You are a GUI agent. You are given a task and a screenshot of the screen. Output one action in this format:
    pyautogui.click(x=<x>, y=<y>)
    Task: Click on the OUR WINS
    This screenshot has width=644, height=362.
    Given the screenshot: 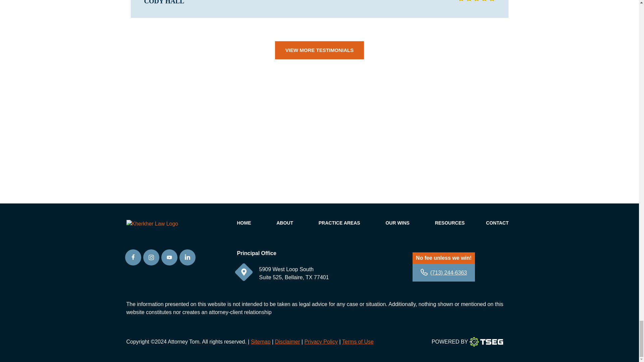 What is the action you would take?
    pyautogui.click(x=397, y=223)
    